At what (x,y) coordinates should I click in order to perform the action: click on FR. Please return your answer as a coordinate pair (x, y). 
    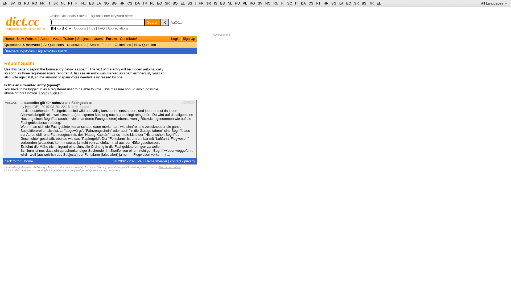
    Looking at the image, I should click on (201, 3).